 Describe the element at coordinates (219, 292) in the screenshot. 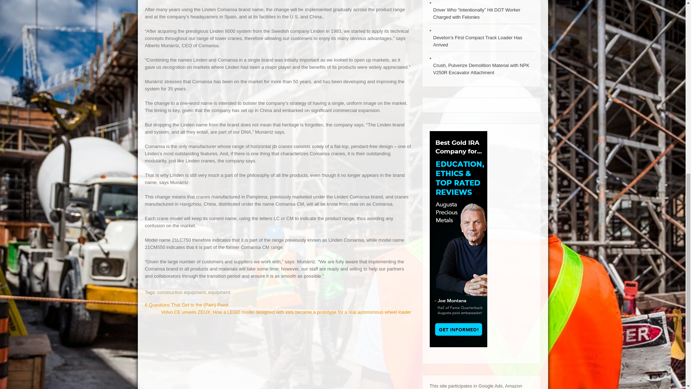

I see `equipment` at that location.